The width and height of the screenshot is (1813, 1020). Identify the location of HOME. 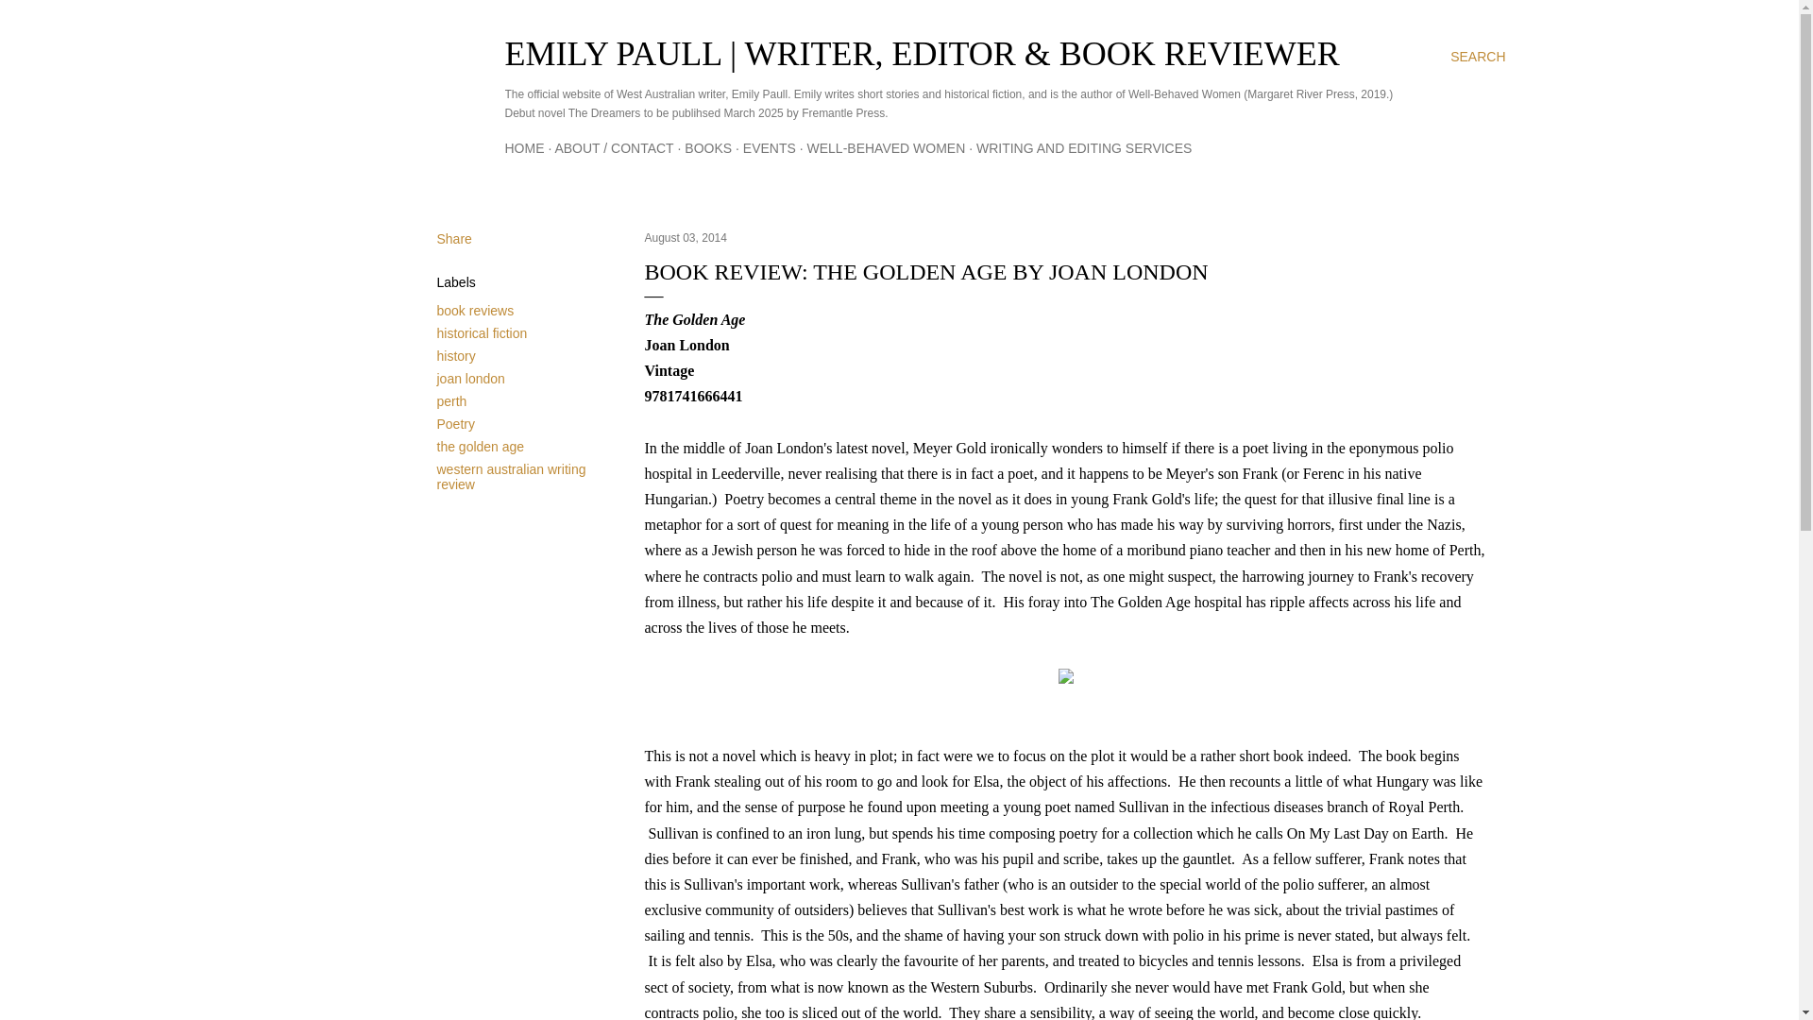
(523, 148).